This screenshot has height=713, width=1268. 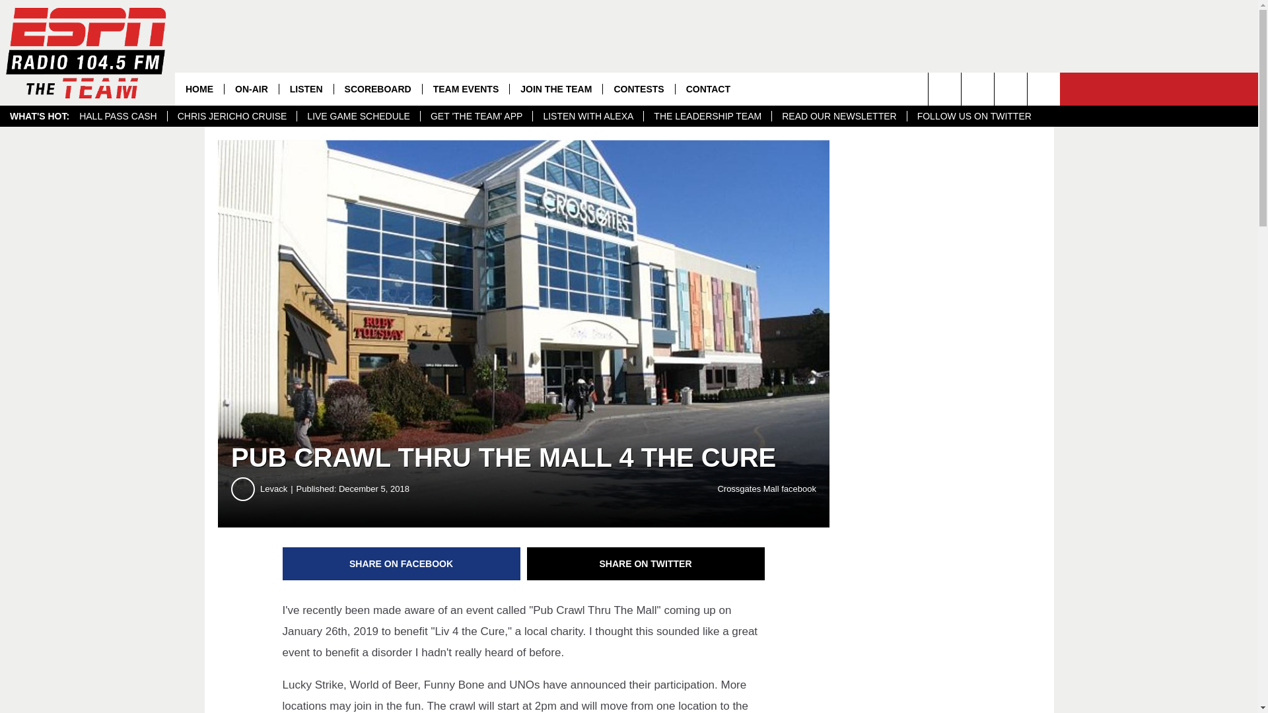 What do you see at coordinates (588, 116) in the screenshot?
I see `LISTEN WITH ALEXA` at bounding box center [588, 116].